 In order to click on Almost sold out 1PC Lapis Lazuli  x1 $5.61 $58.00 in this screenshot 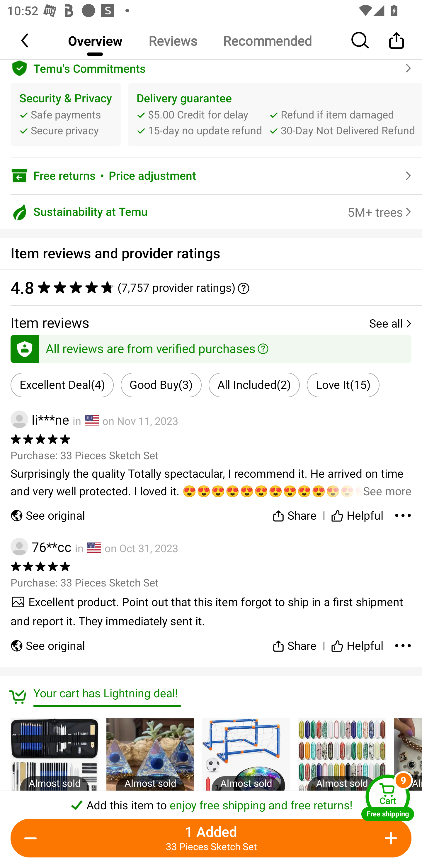, I will do `click(150, 782)`.